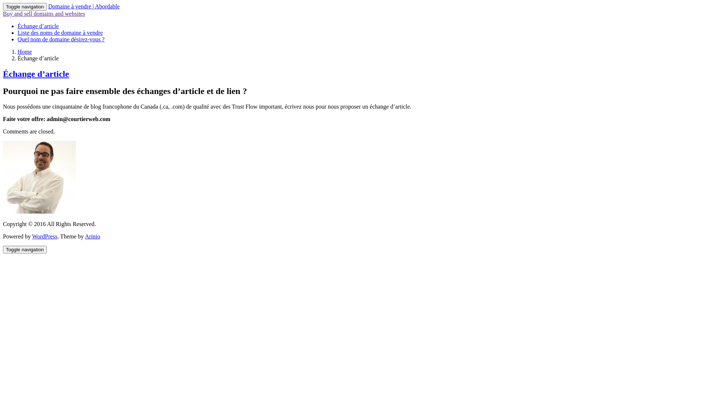 The height and width of the screenshot is (395, 703). What do you see at coordinates (25, 52) in the screenshot?
I see `Home` at bounding box center [25, 52].